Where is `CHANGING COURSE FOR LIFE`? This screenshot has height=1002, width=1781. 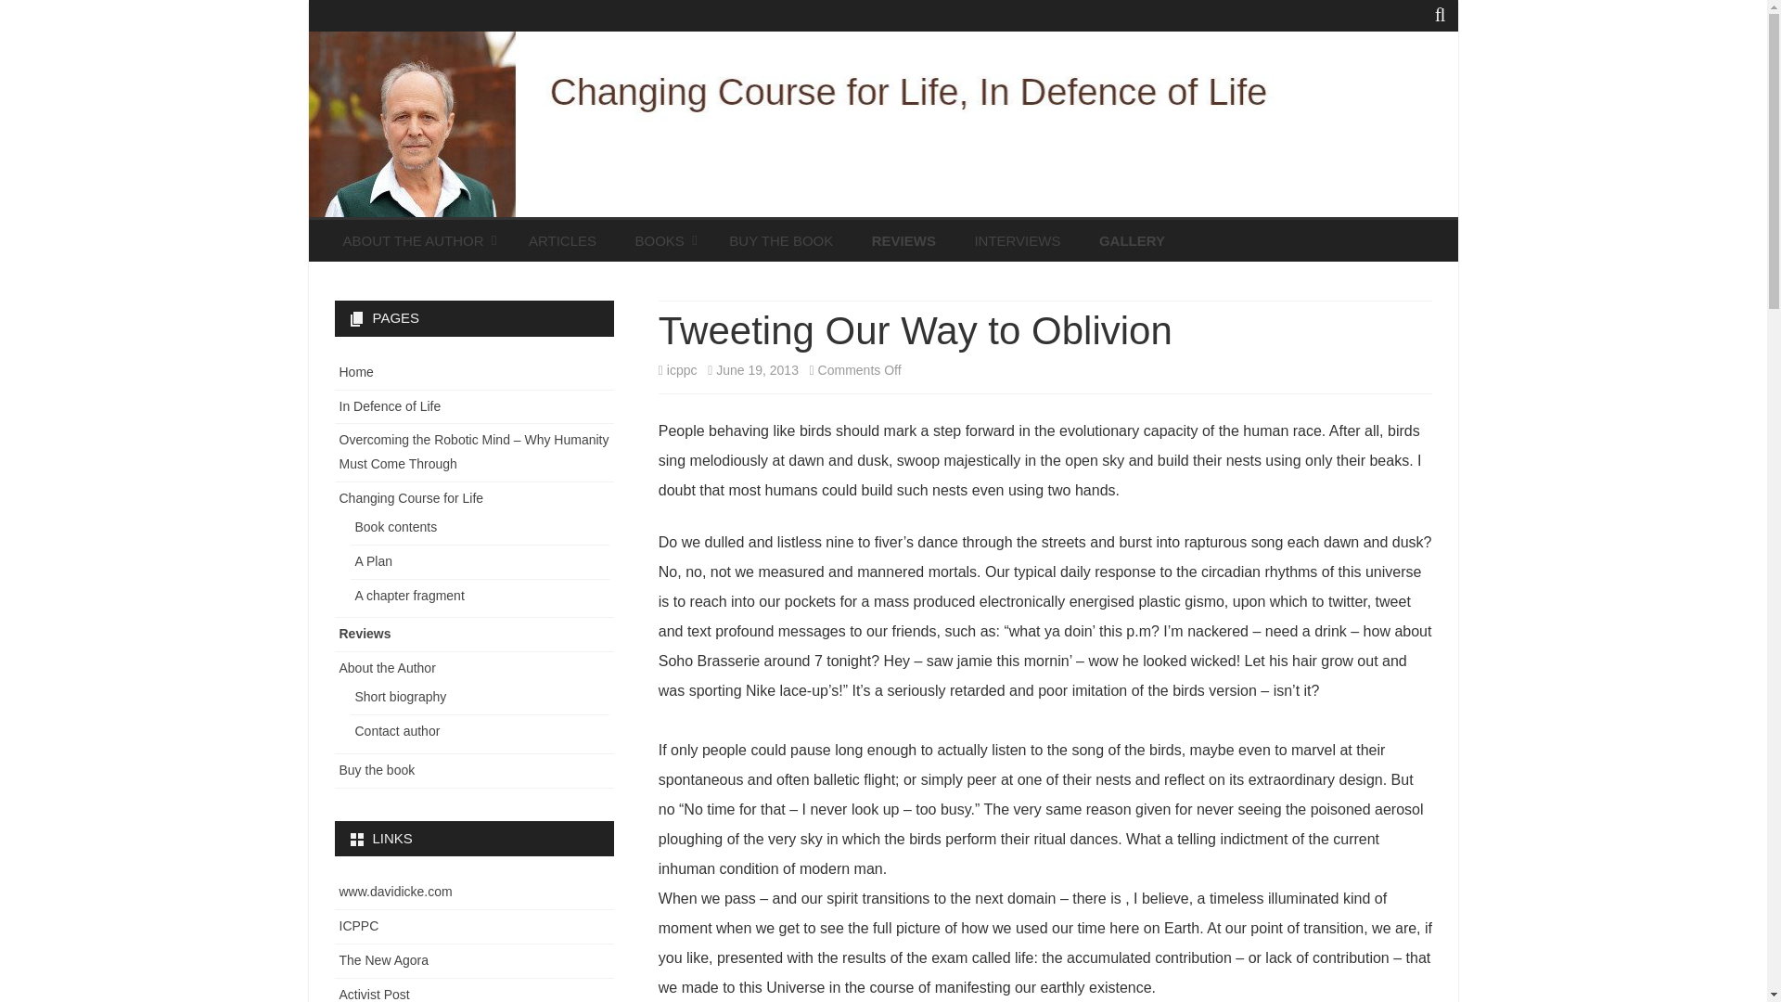 CHANGING COURSE FOR LIFE is located at coordinates (712, 297).